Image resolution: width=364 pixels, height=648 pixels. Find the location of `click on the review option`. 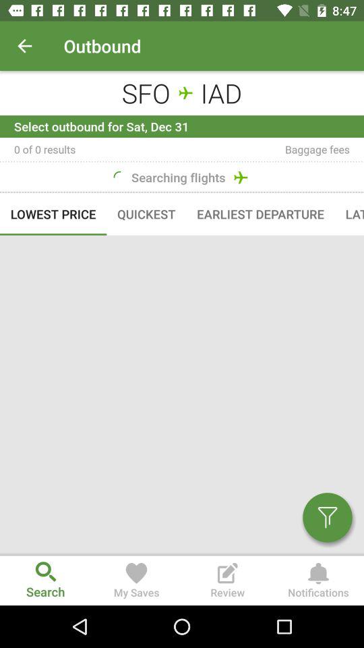

click on the review option is located at coordinates (228, 580).